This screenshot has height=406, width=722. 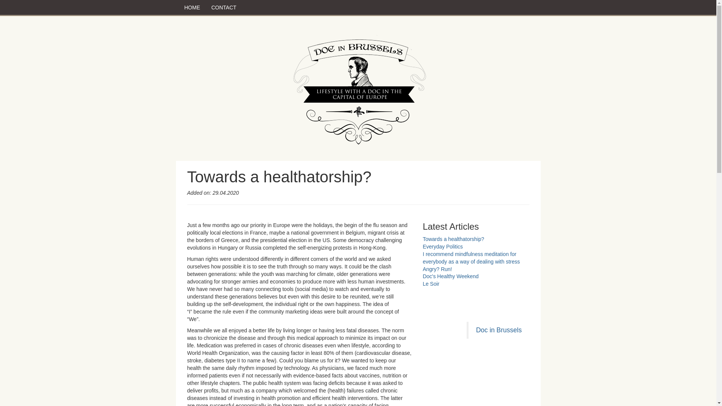 What do you see at coordinates (453, 239) in the screenshot?
I see `Read the article: Towards a healthatorship?` at bounding box center [453, 239].